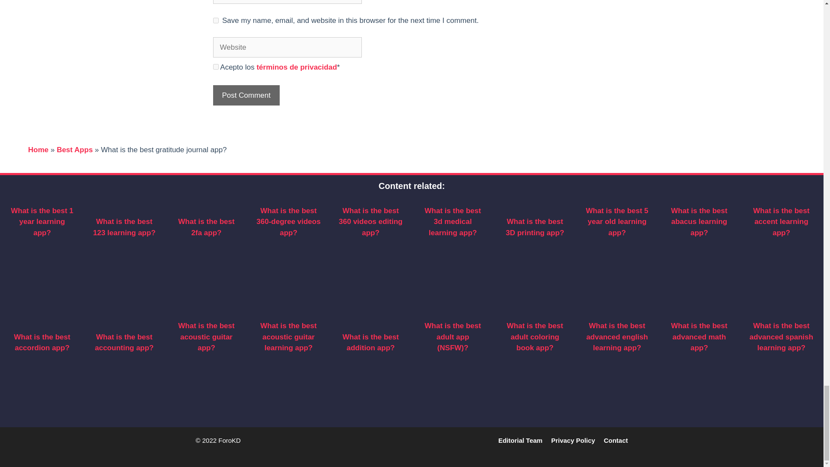  What do you see at coordinates (215, 67) in the screenshot?
I see `on` at bounding box center [215, 67].